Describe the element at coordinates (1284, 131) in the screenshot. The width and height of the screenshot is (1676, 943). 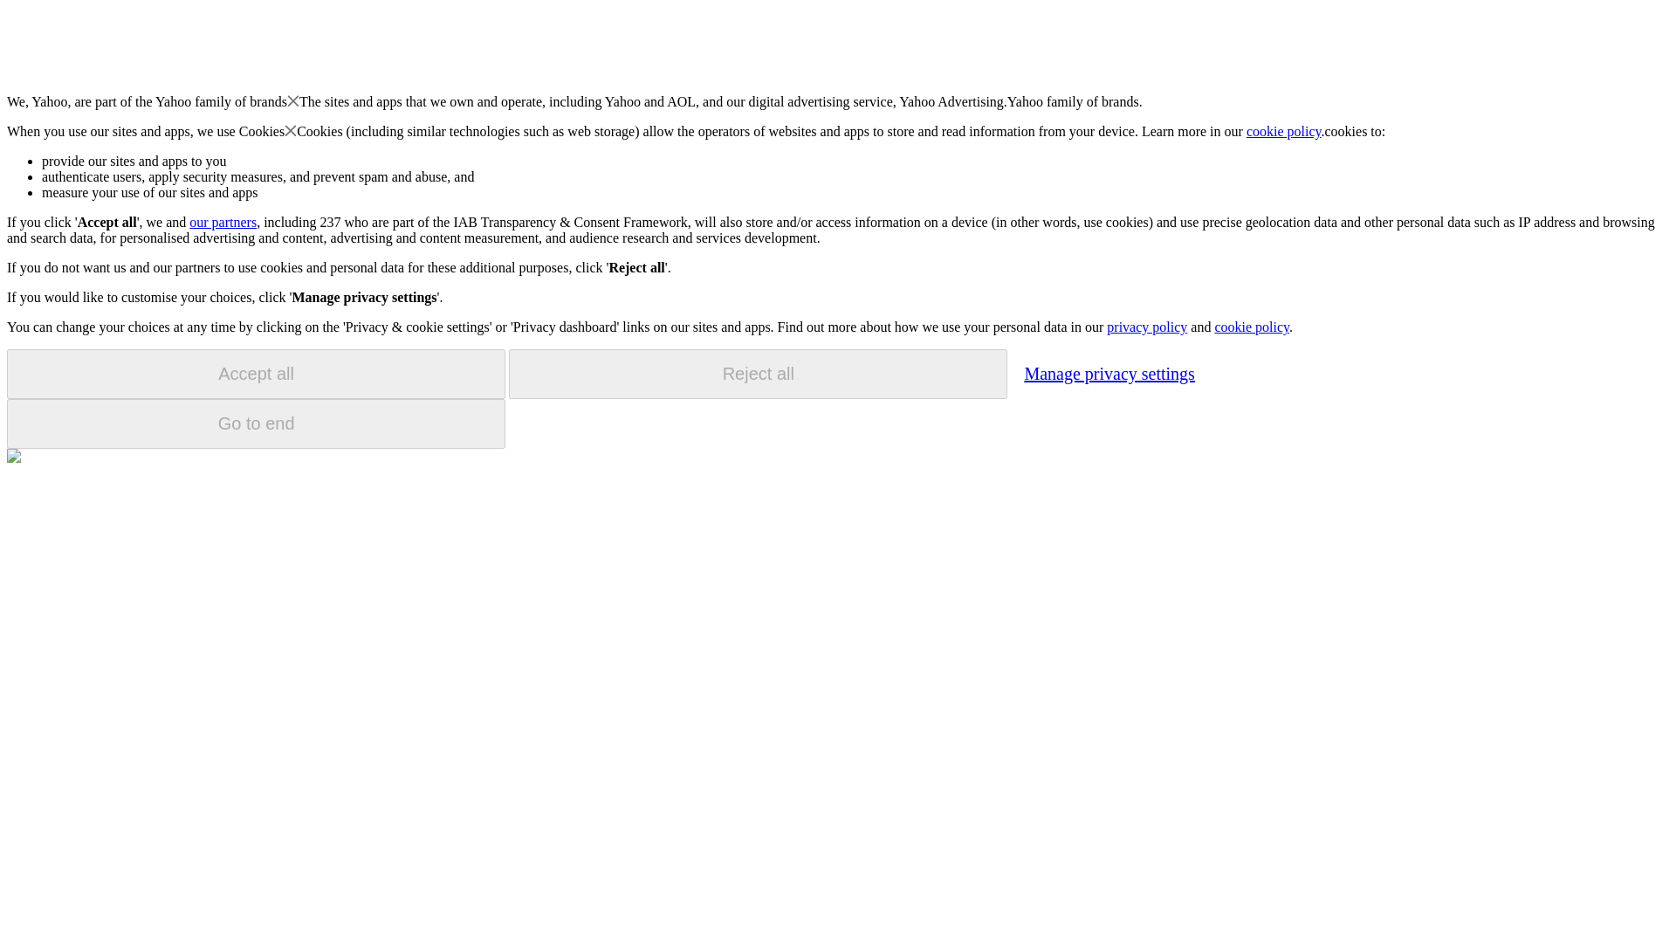
I see `cookie policy` at that location.